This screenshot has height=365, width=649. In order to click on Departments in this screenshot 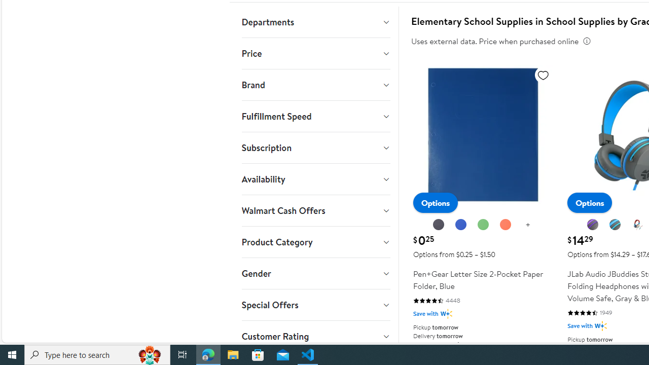, I will do `click(315, 22)`.